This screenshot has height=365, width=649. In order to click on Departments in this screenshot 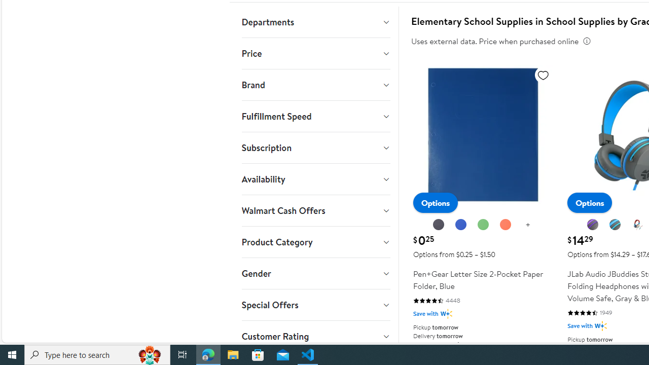, I will do `click(315, 22)`.